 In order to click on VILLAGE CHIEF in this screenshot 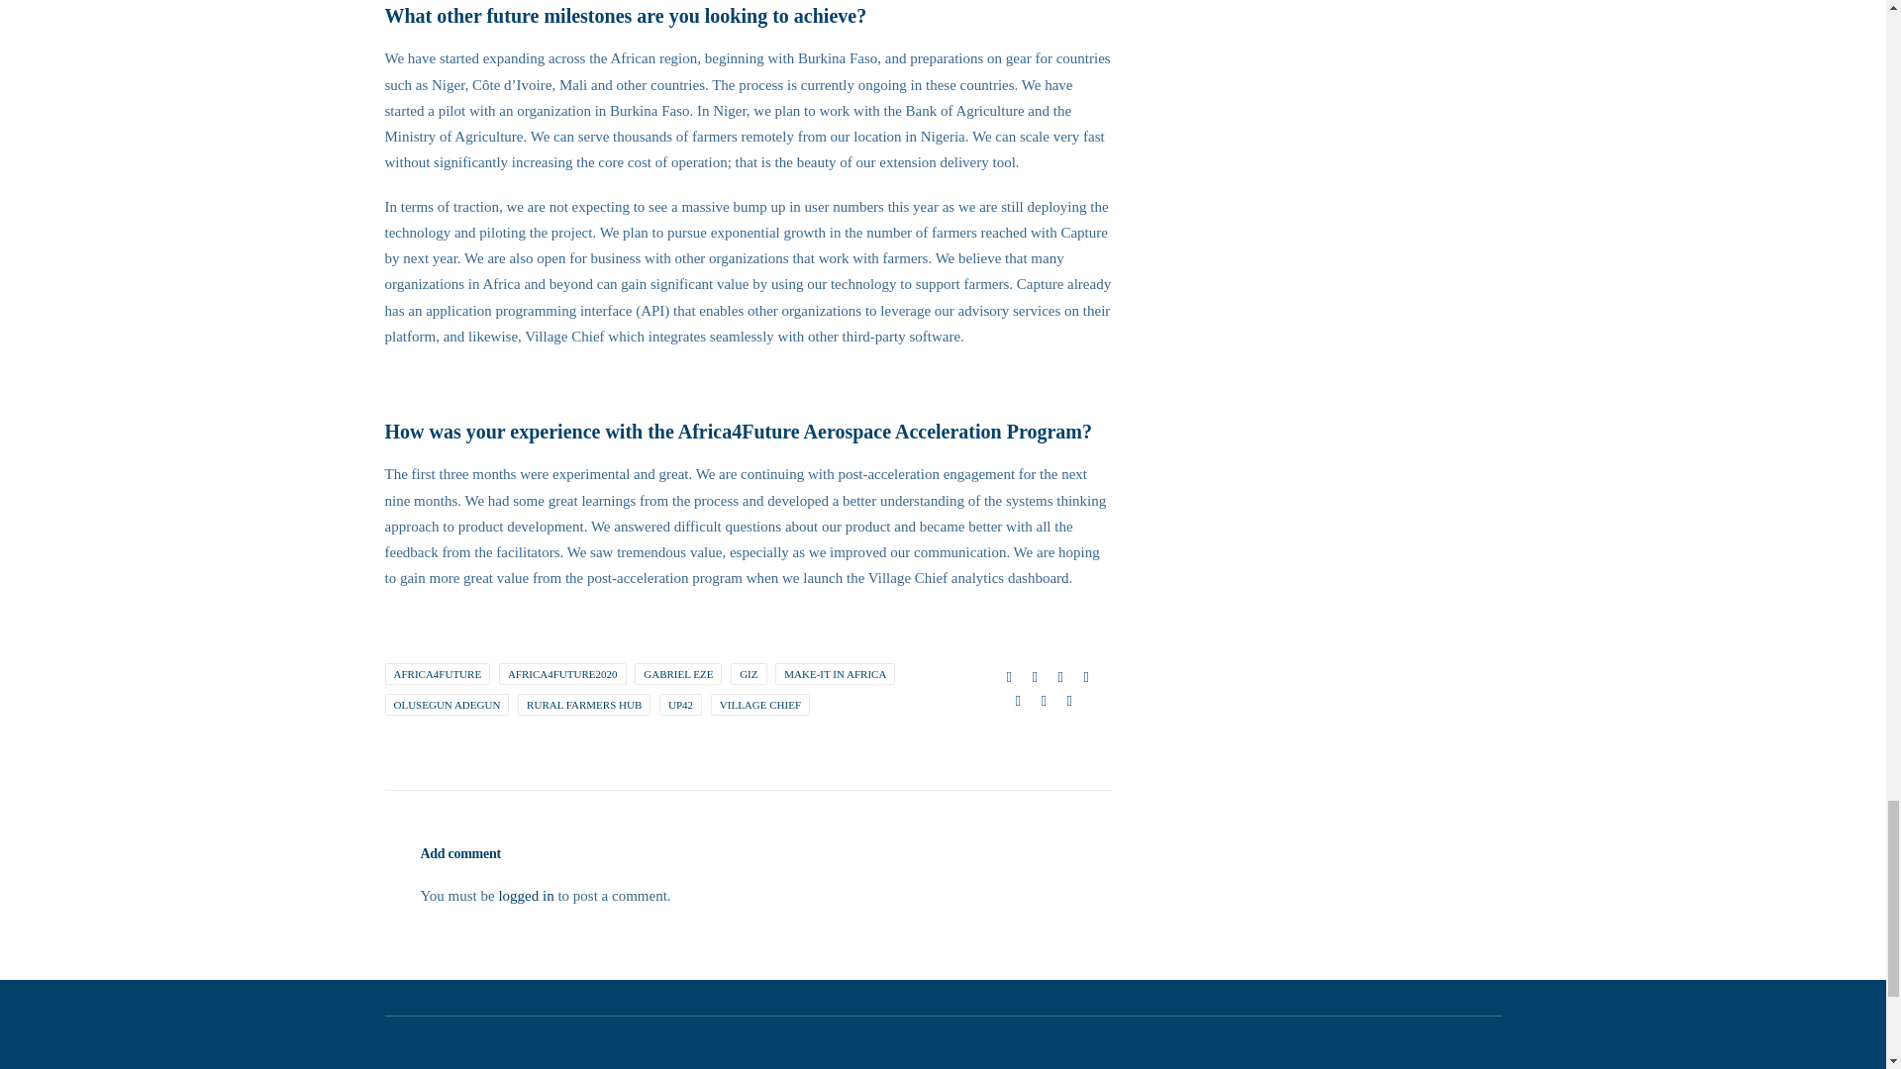, I will do `click(760, 704)`.